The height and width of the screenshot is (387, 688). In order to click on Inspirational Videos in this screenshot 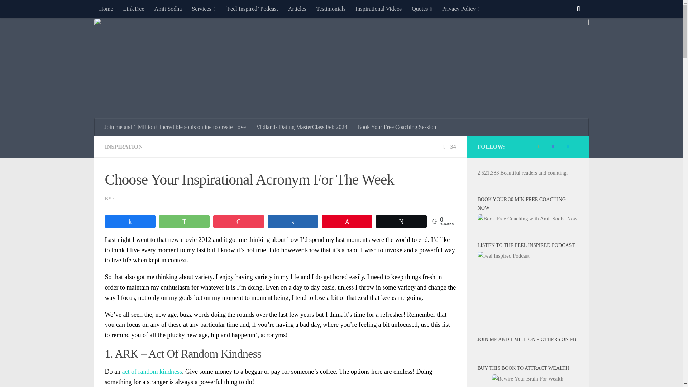, I will do `click(378, 9)`.